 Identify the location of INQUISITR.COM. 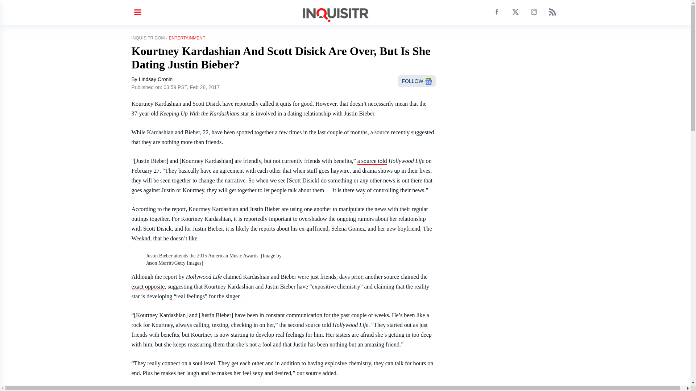
(148, 38).